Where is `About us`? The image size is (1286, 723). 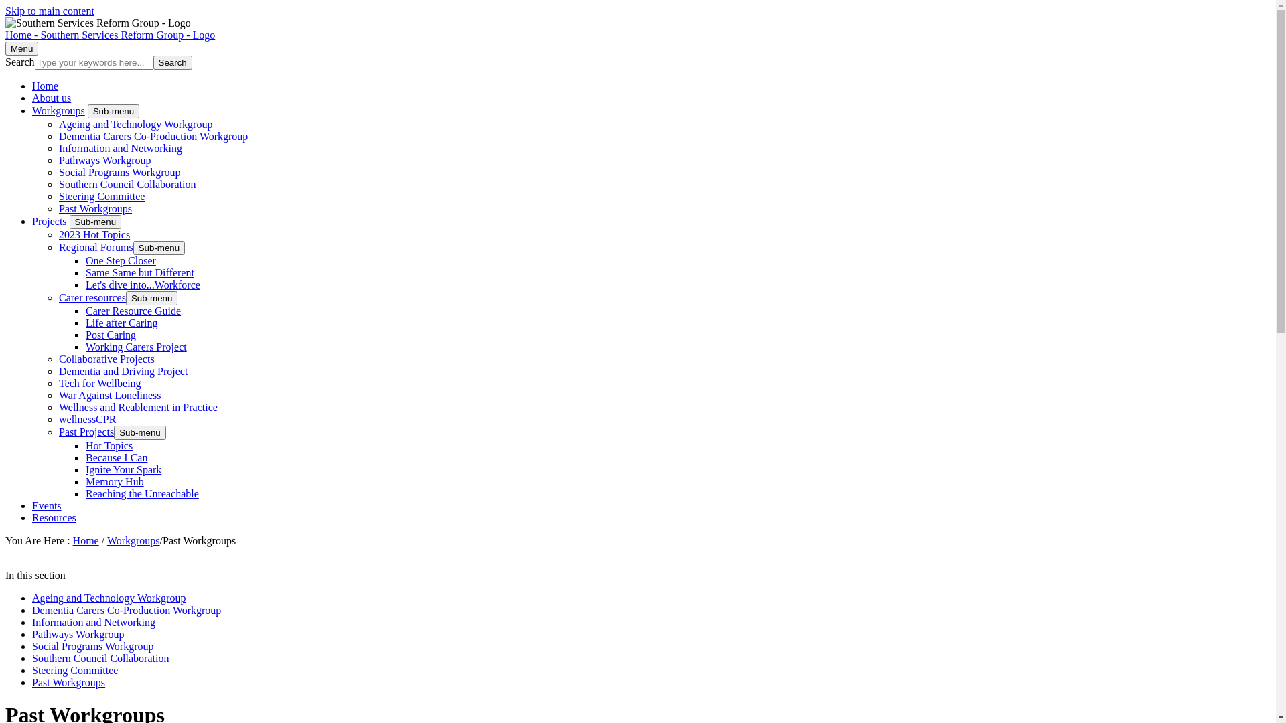 About us is located at coordinates (52, 98).